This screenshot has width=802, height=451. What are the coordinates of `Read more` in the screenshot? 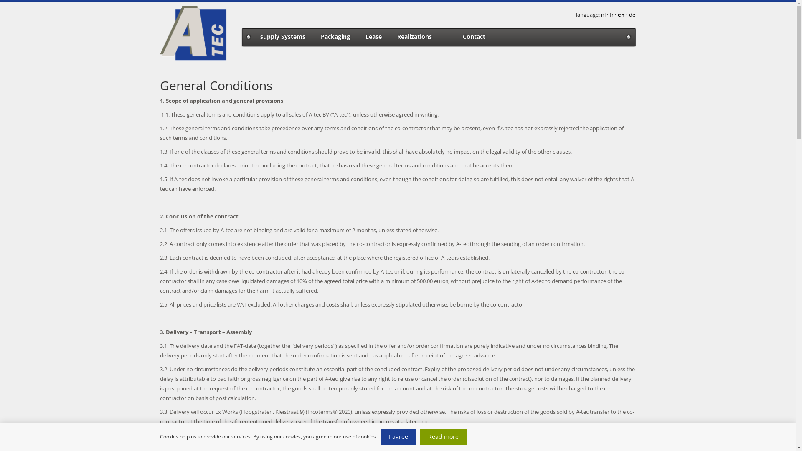 It's located at (443, 437).